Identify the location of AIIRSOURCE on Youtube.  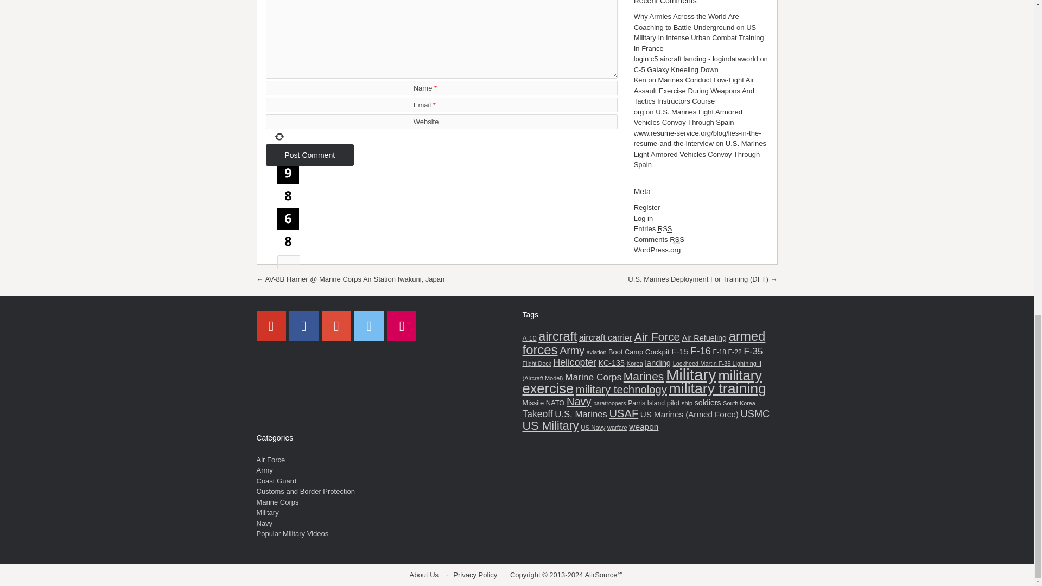
(271, 326).